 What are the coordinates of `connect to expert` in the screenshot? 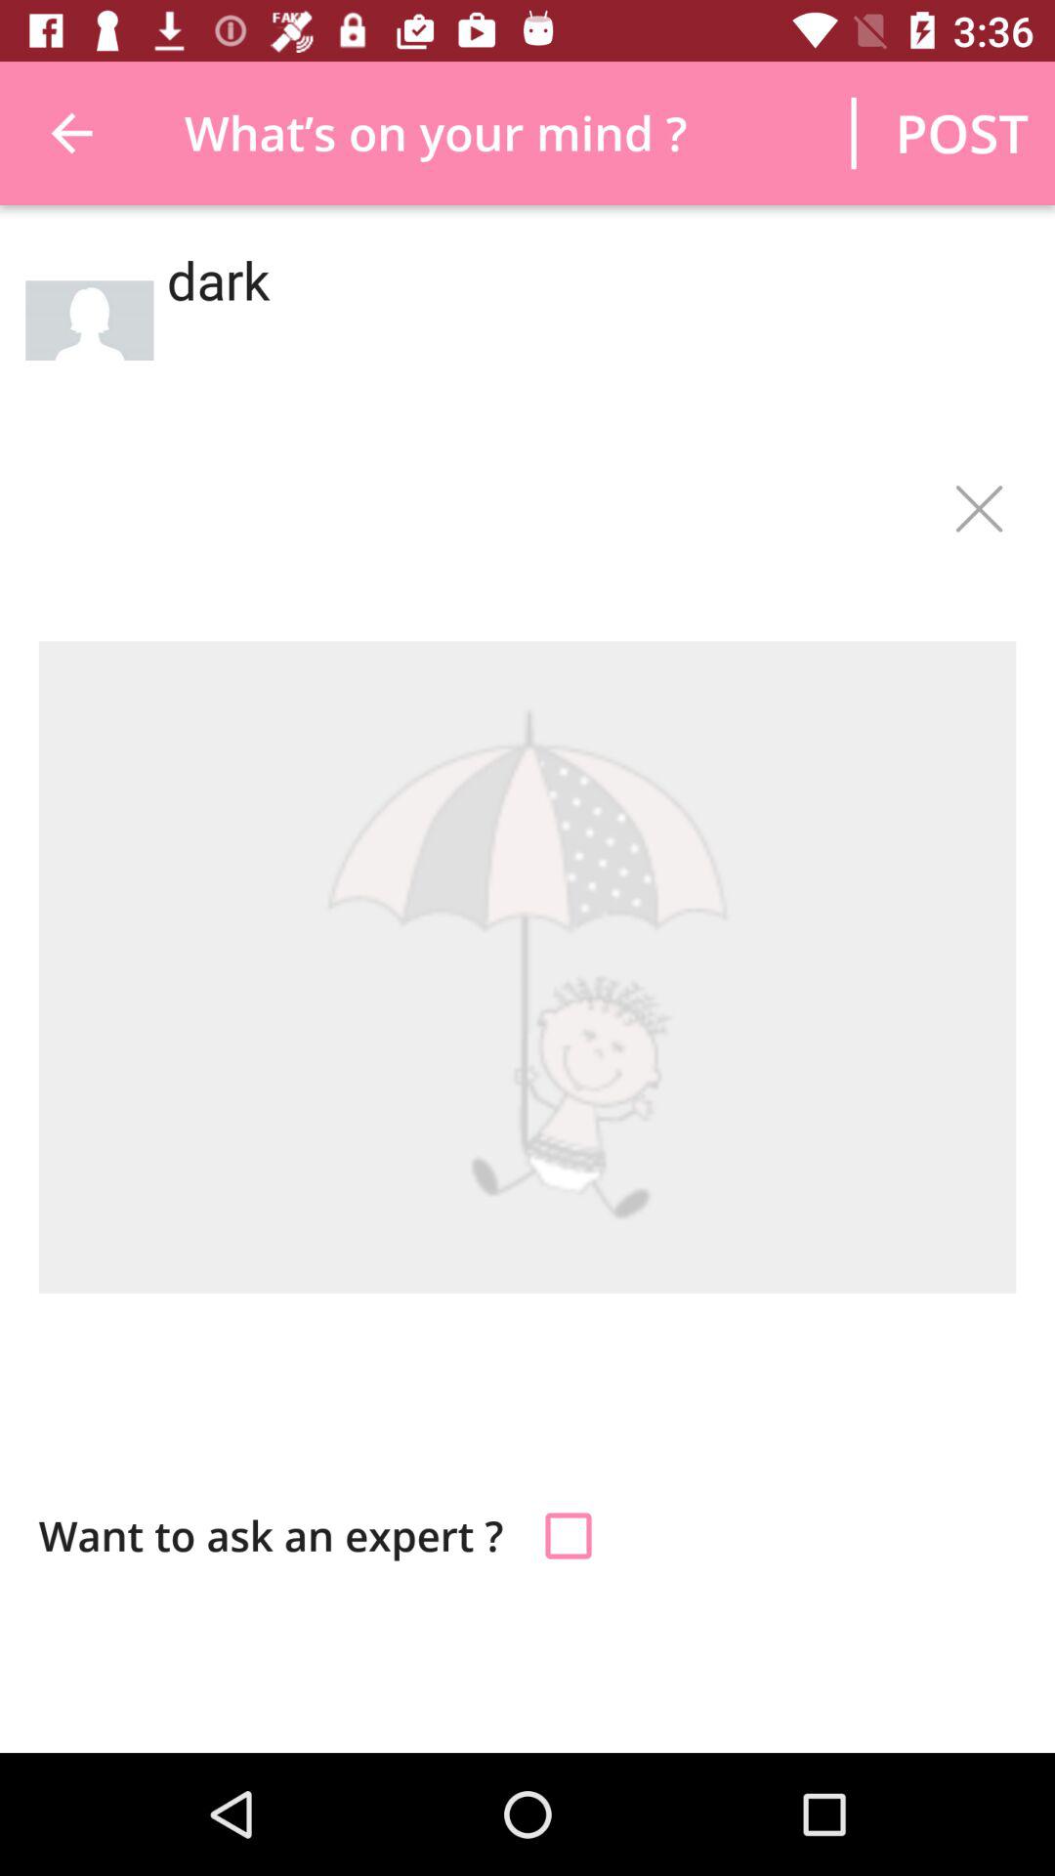 It's located at (569, 1536).